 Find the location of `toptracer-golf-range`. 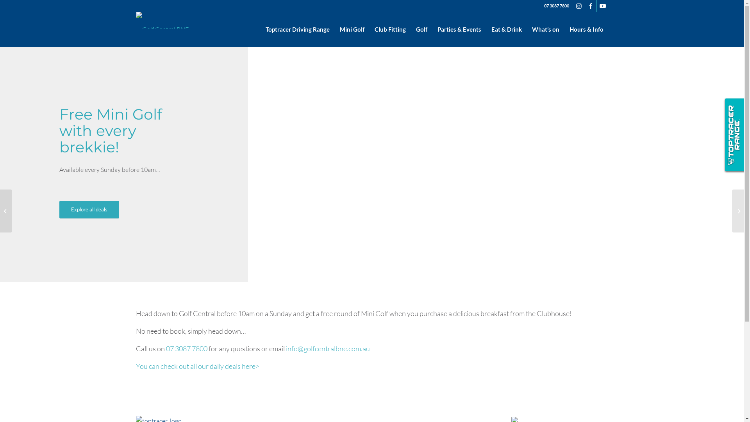

toptracer-golf-range is located at coordinates (734, 136).